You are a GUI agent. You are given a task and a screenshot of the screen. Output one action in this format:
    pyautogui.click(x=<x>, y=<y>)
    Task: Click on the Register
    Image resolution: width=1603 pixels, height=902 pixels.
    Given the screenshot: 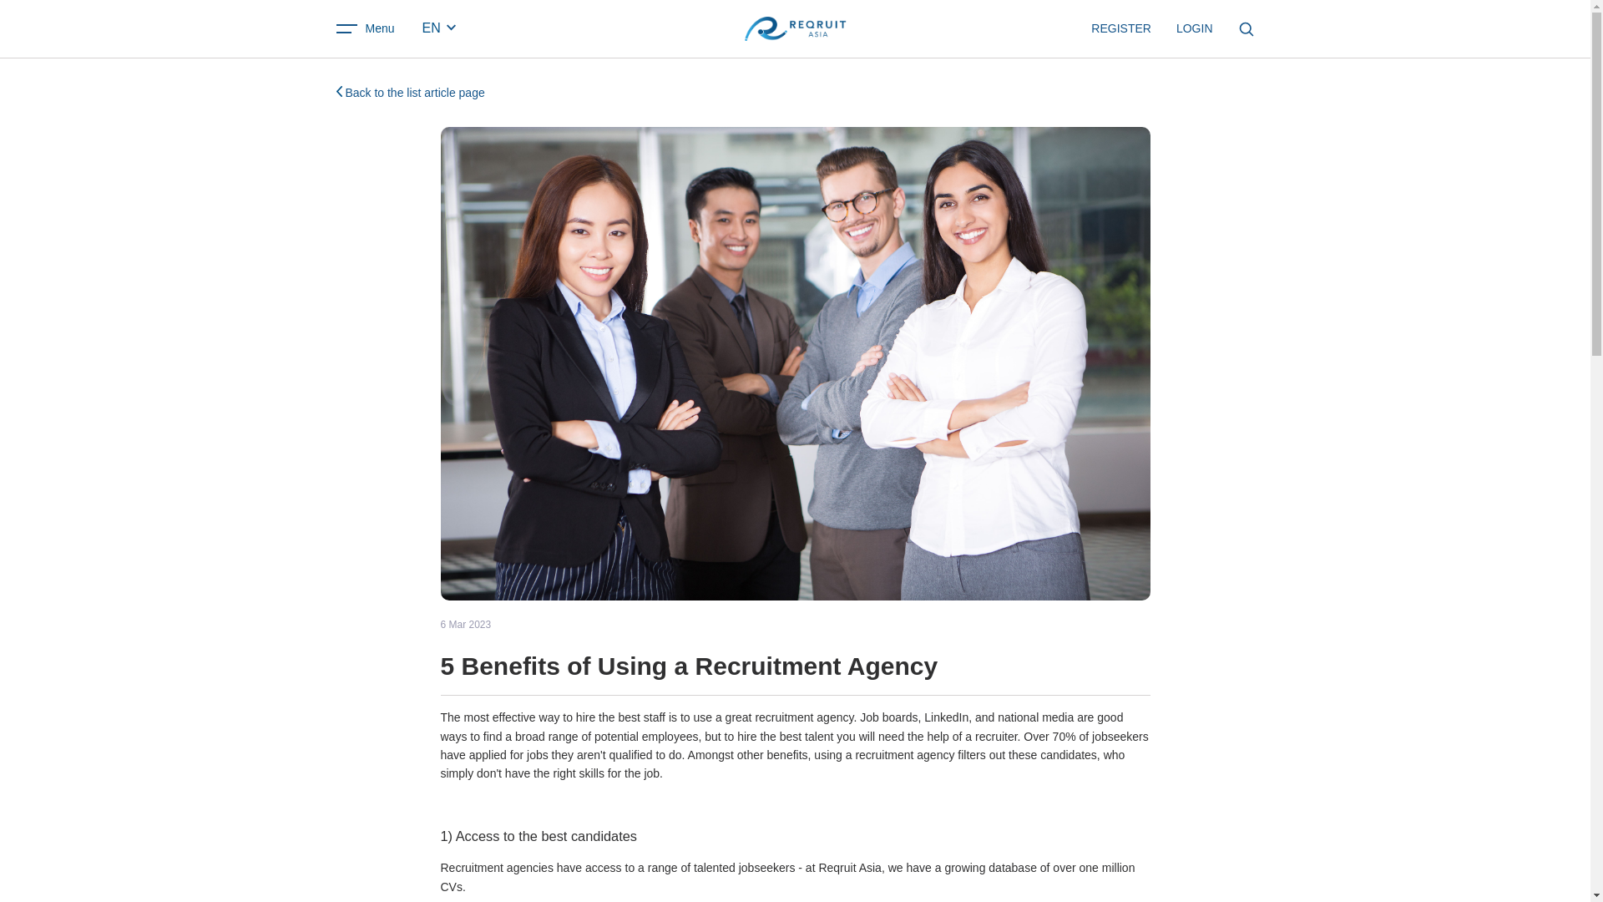 What is the action you would take?
    pyautogui.click(x=1120, y=28)
    